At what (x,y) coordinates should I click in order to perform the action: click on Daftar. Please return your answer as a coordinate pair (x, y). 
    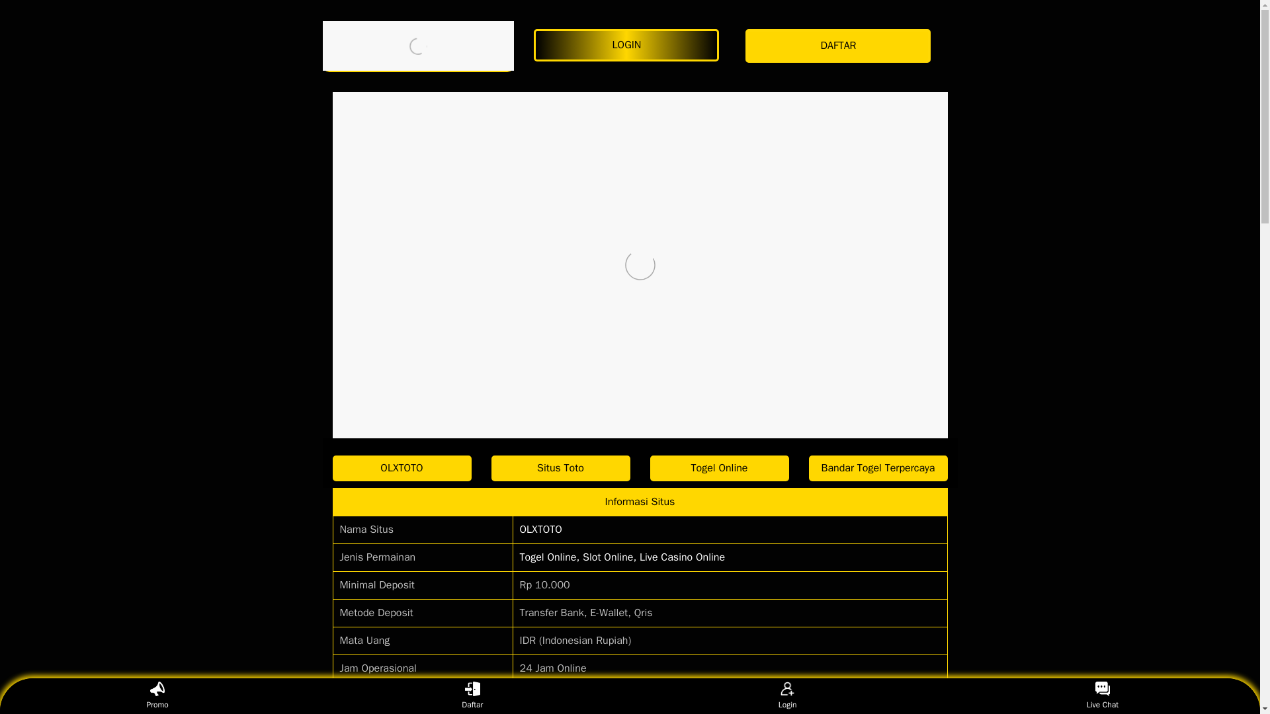
    Looking at the image, I should click on (472, 695).